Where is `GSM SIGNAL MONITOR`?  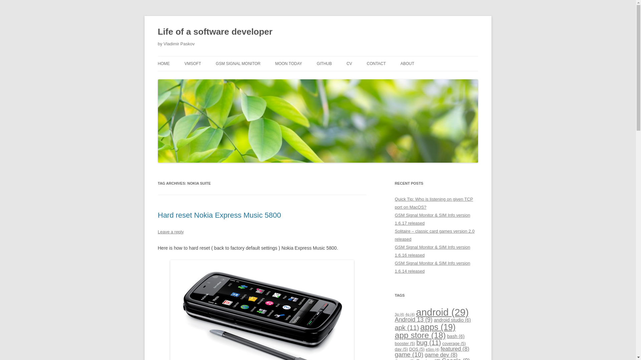
GSM SIGNAL MONITOR is located at coordinates (238, 63).